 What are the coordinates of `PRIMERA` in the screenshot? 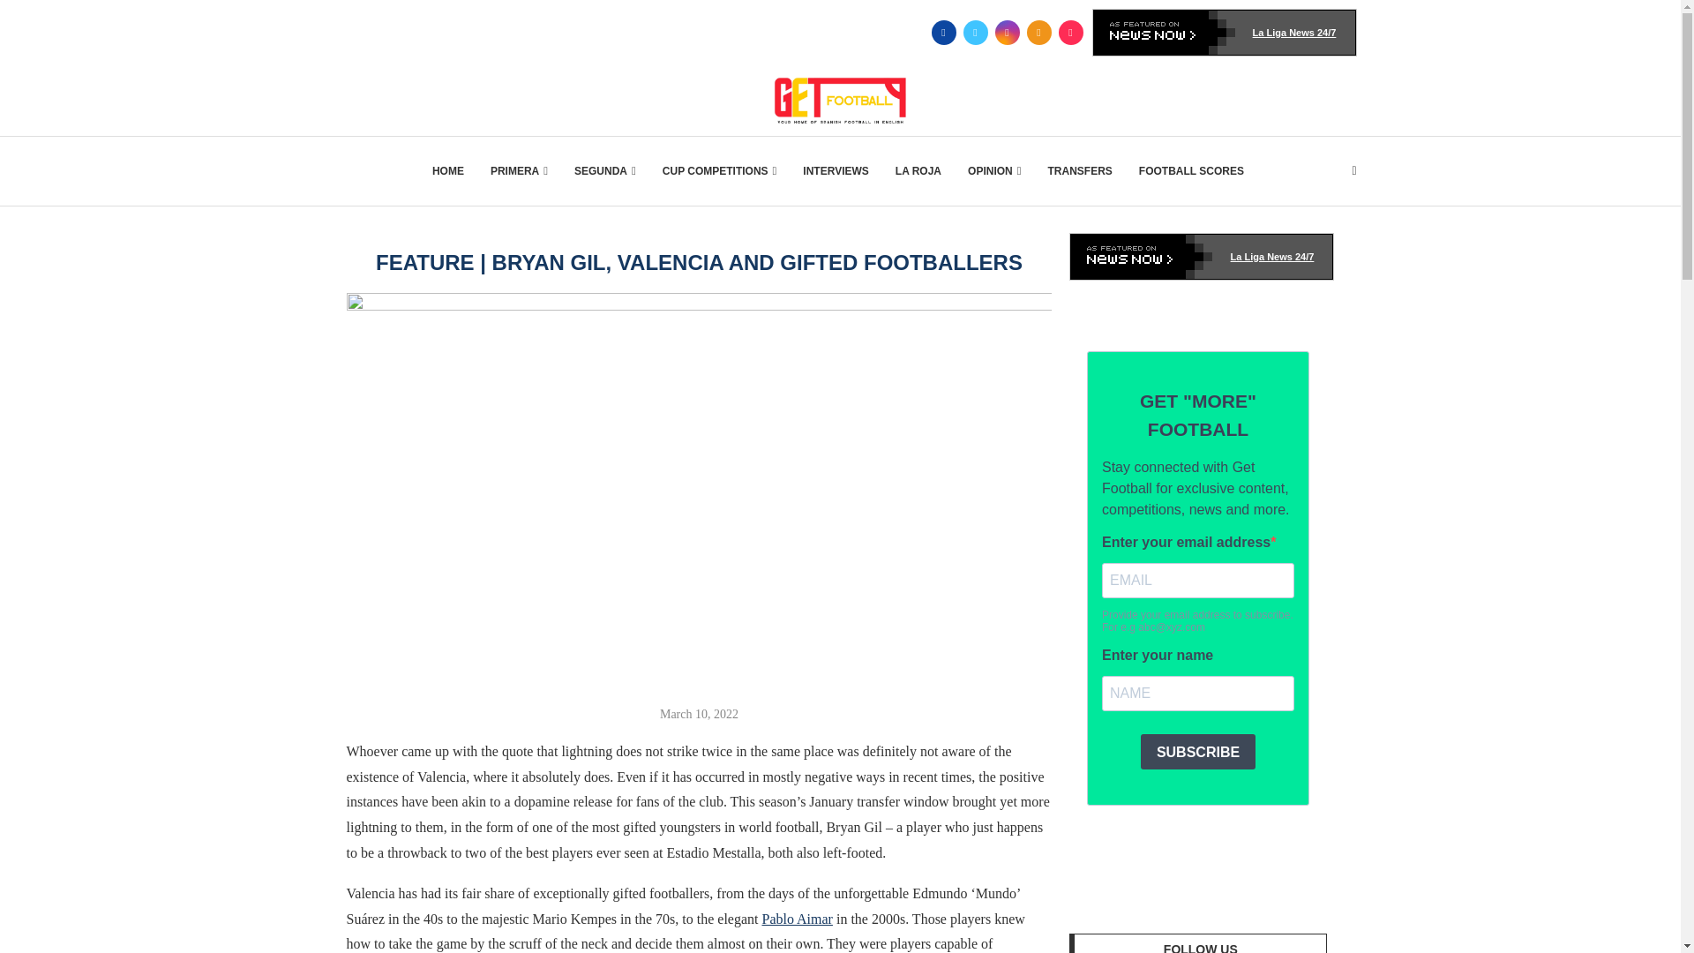 It's located at (519, 171).